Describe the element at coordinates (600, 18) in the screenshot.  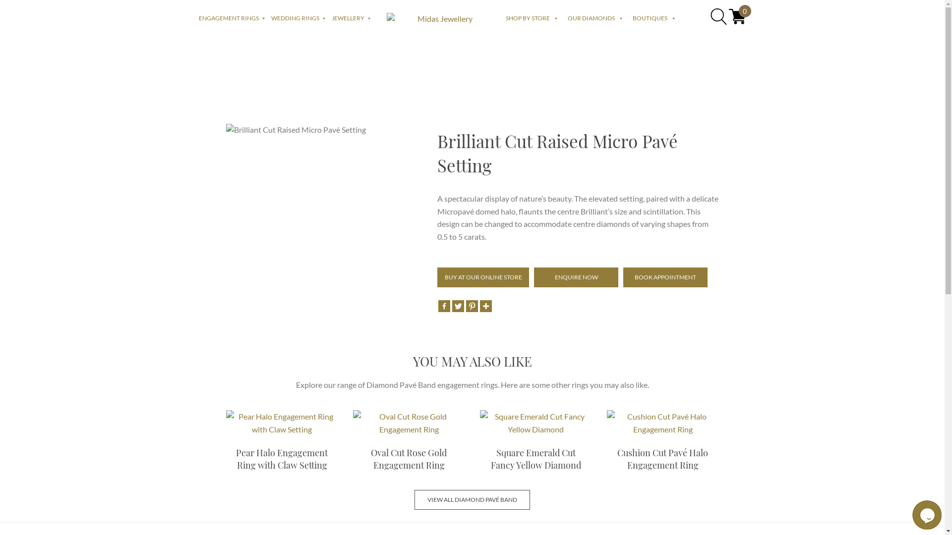
I see `OUR DIAMONDS` at that location.